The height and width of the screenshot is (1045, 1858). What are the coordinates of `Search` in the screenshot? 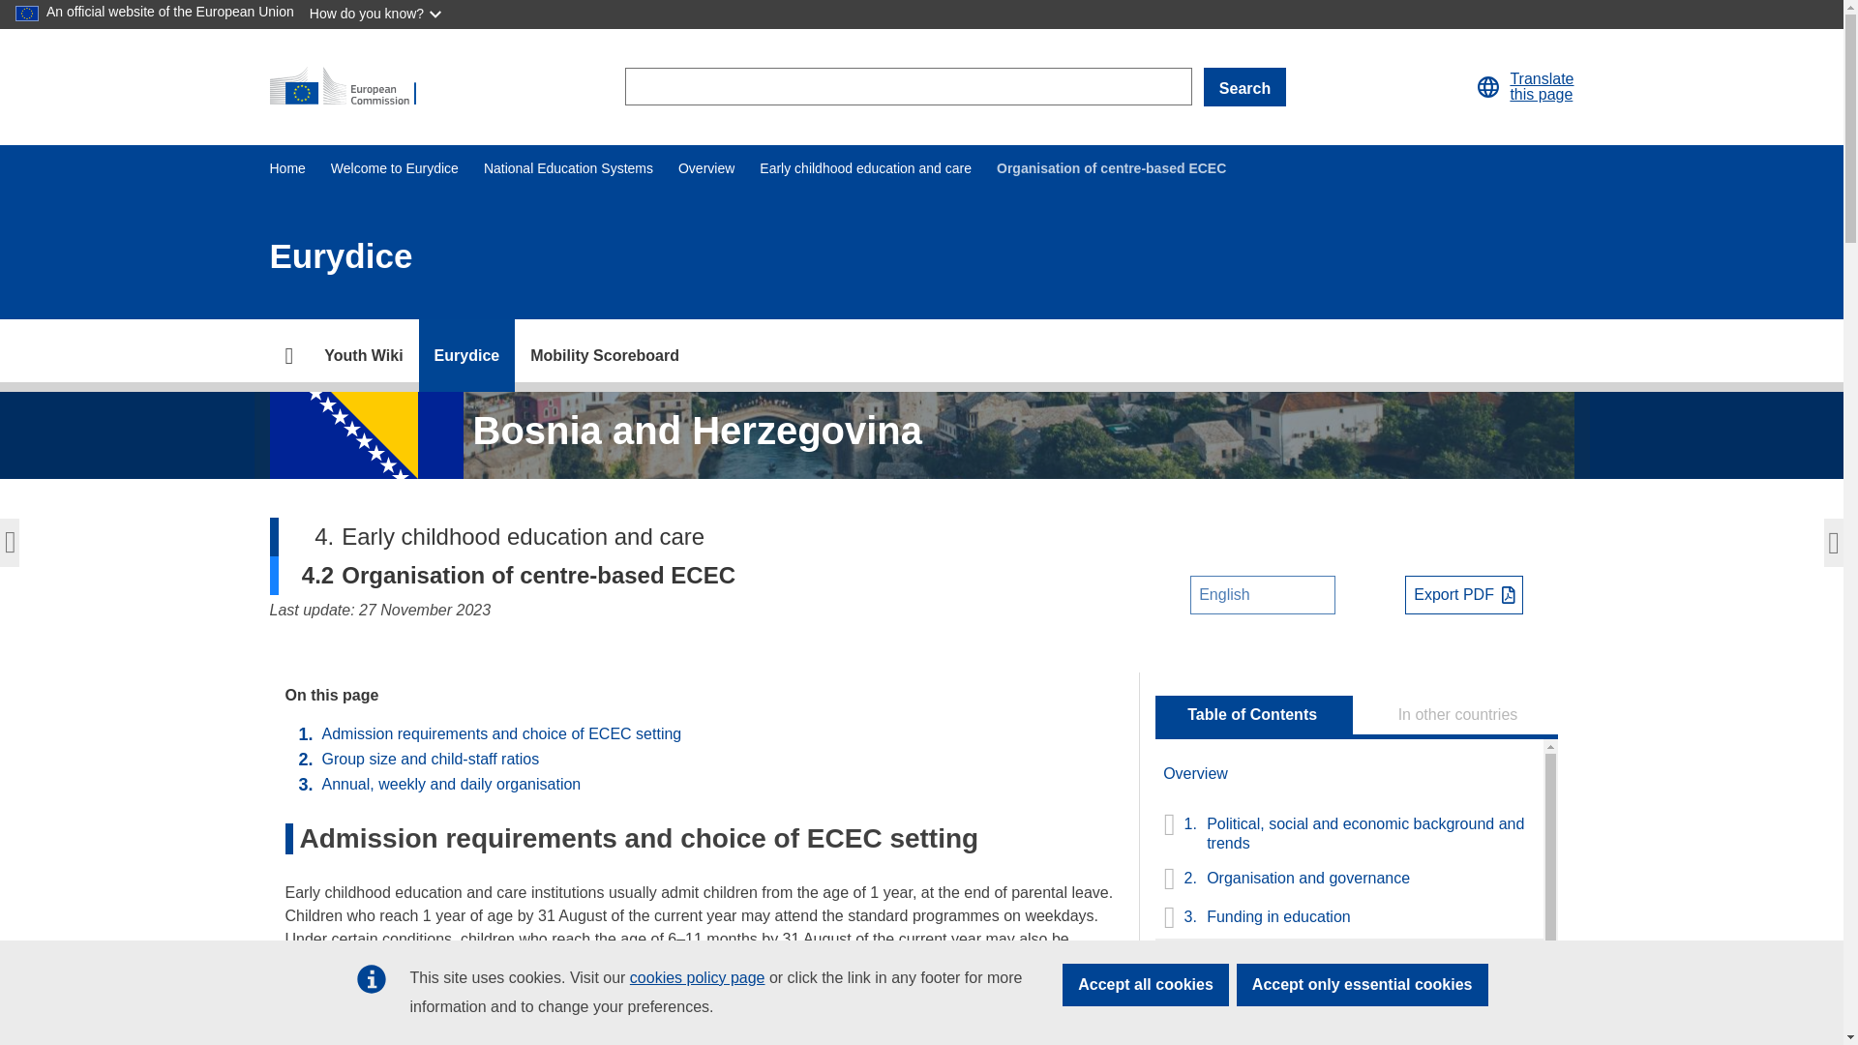 It's located at (1244, 87).